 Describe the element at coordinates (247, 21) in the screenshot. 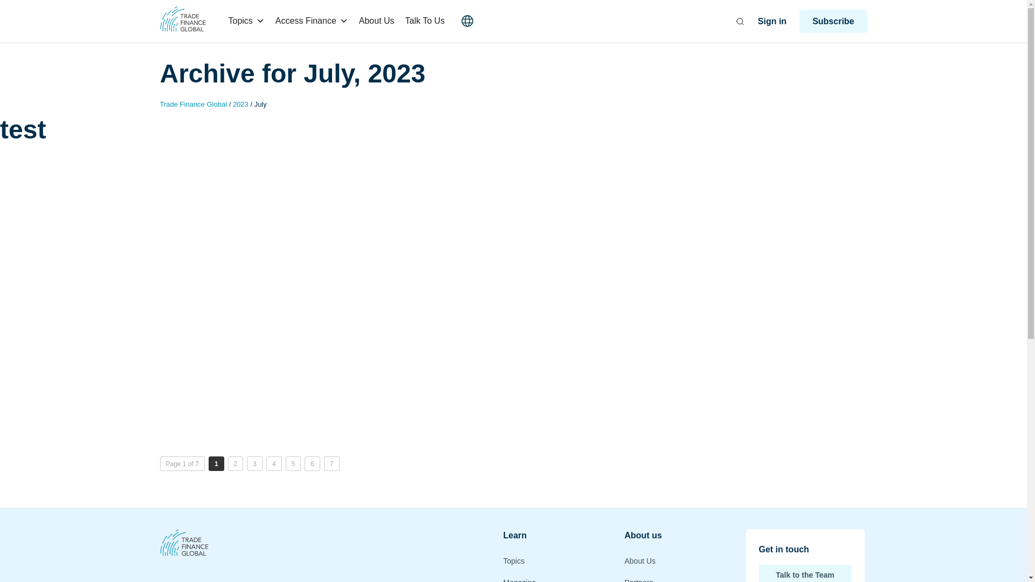

I see `Topics` at that location.